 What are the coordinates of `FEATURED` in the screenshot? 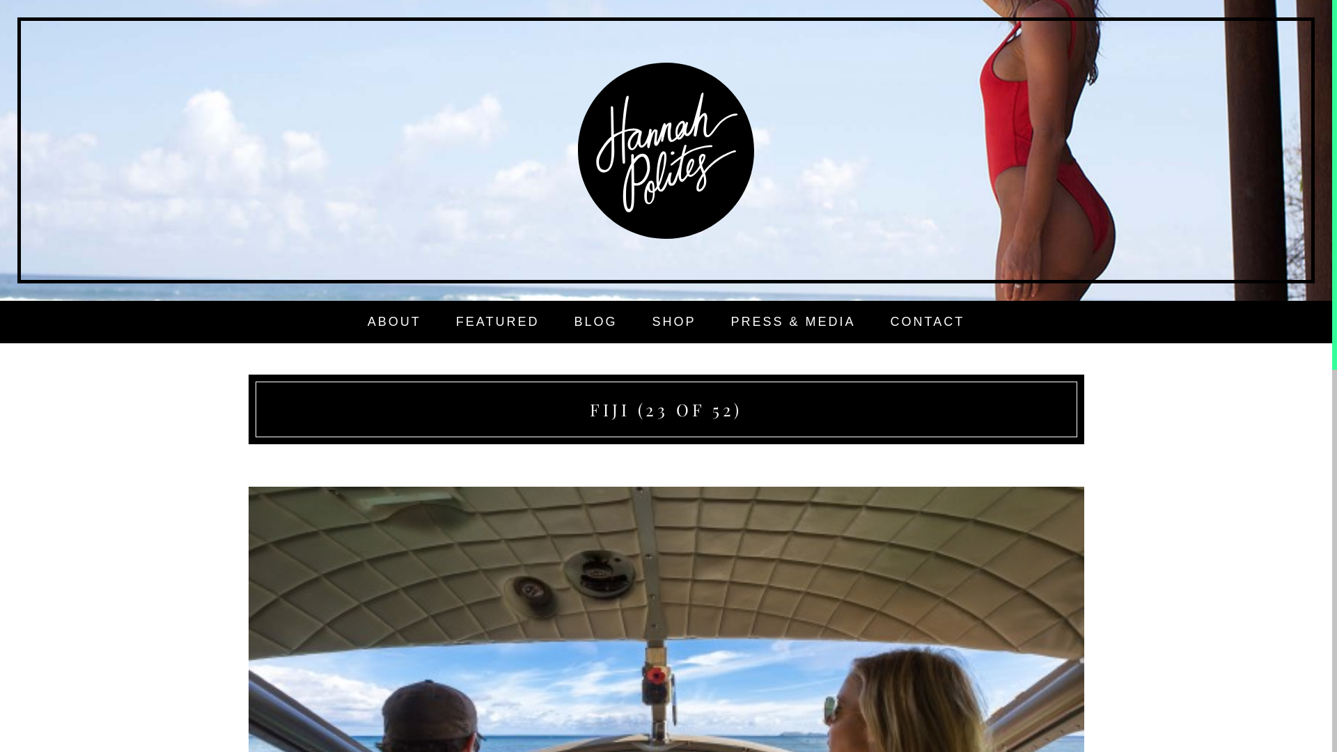 It's located at (498, 322).